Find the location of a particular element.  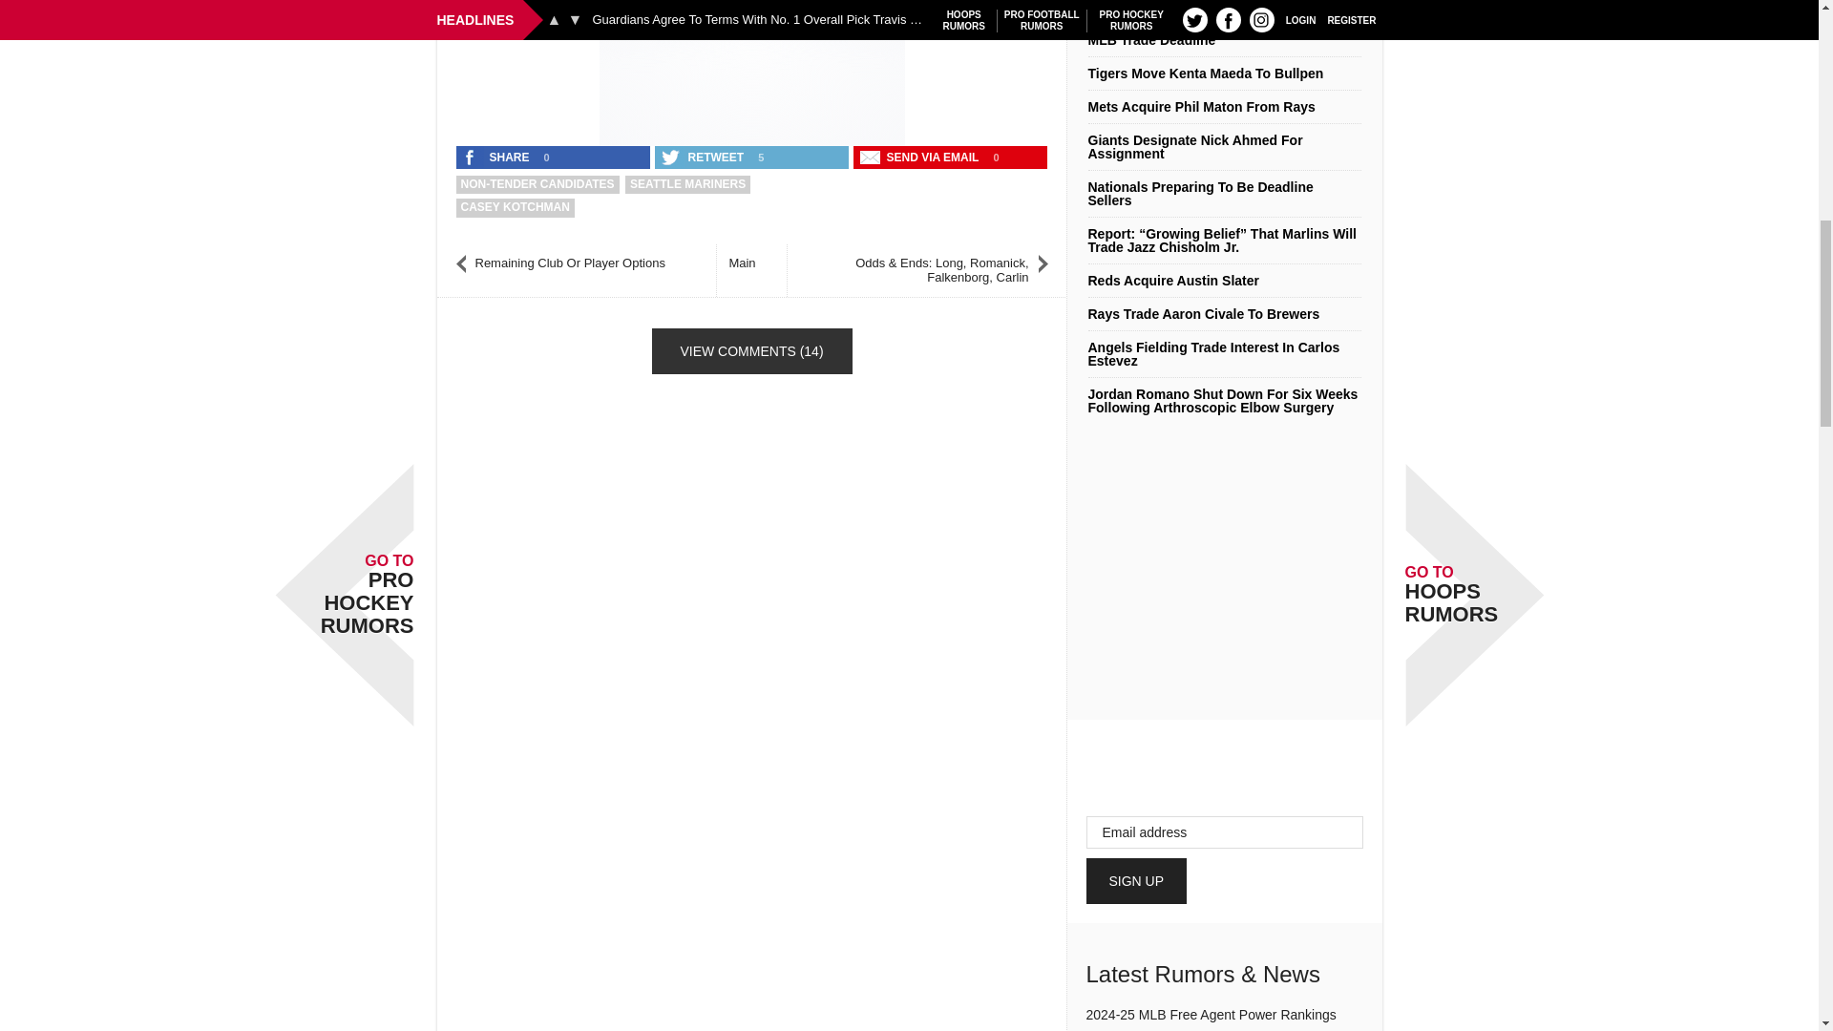

Retweet 'Non-Tender Candidate: Casey Kotchman' on Twitter is located at coordinates (704, 158).